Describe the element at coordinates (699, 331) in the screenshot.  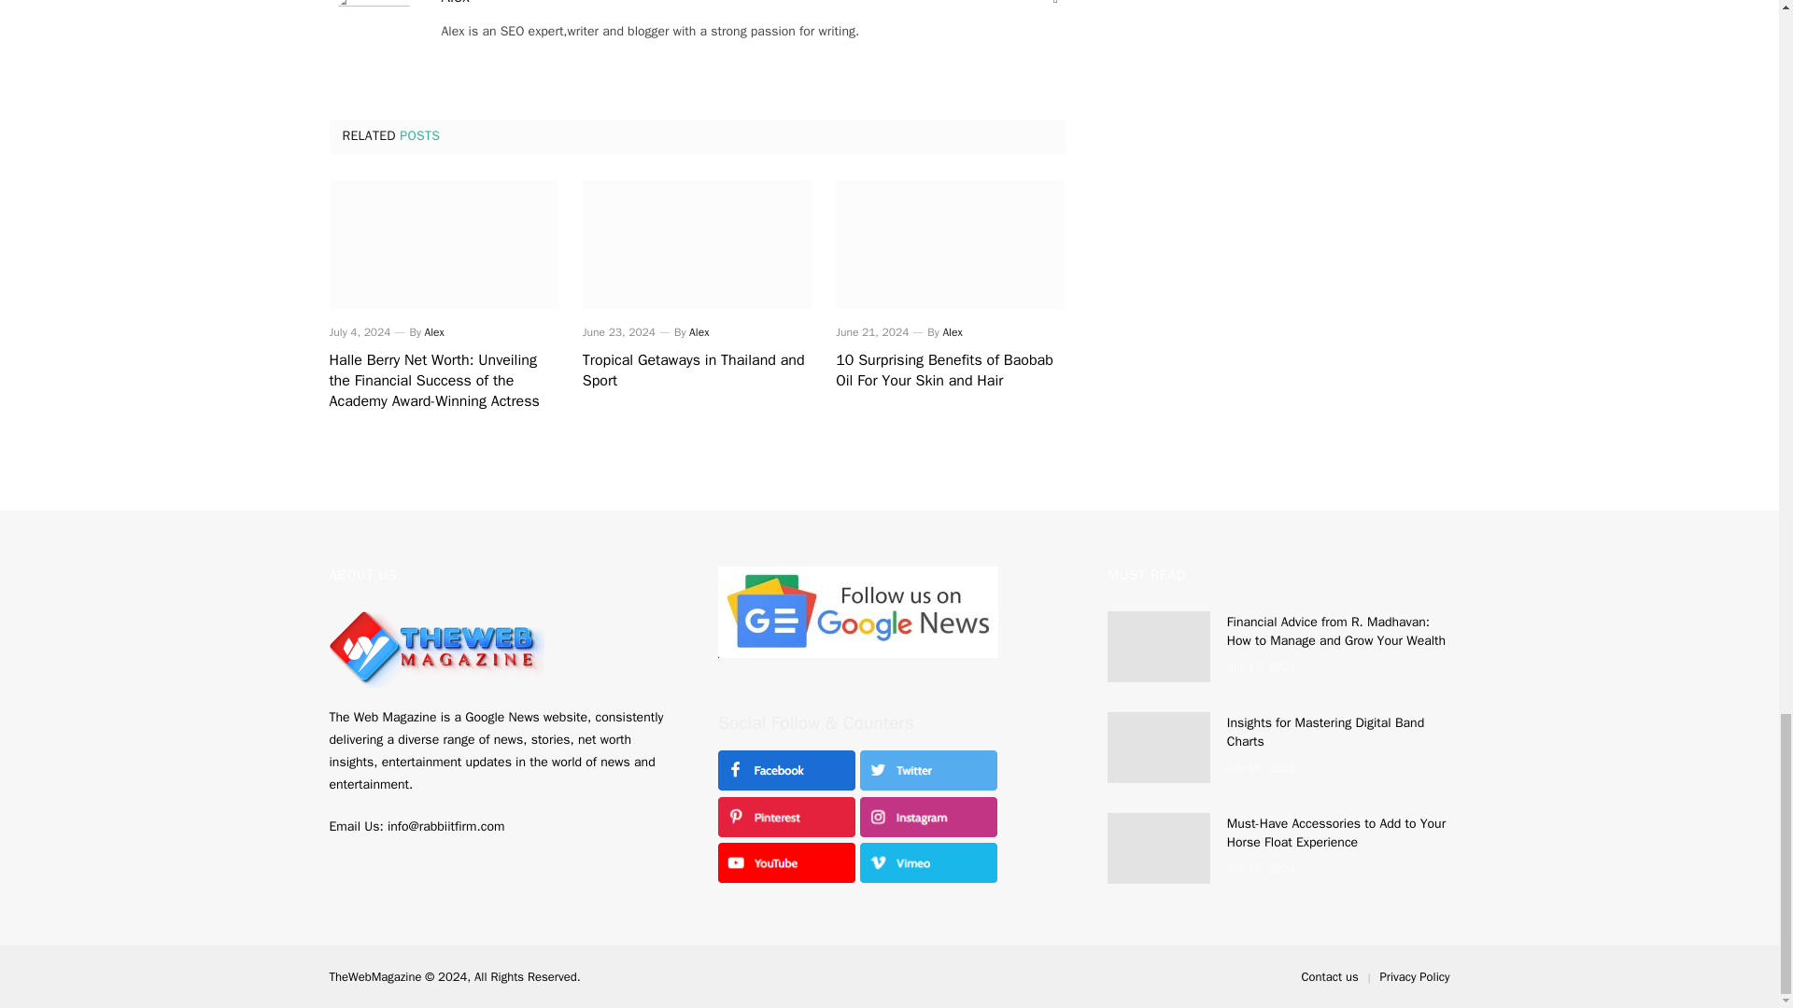
I see `Posts by Alex` at that location.